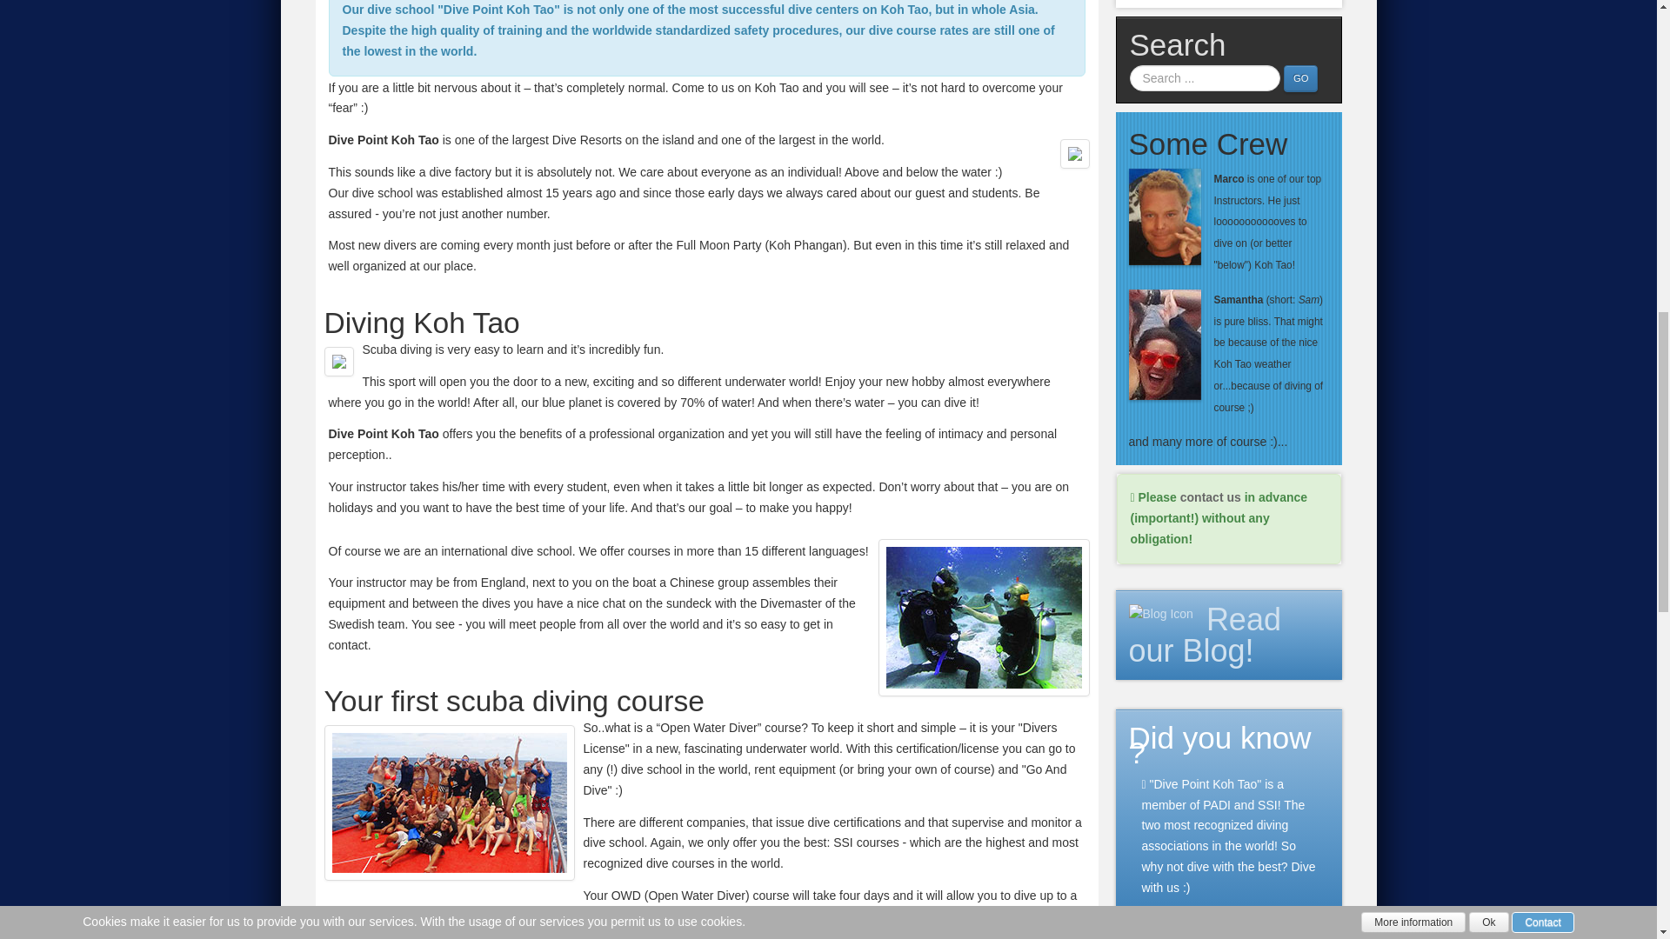 The image size is (1670, 939). What do you see at coordinates (1204, 635) in the screenshot?
I see `All Koh Tao News` at bounding box center [1204, 635].